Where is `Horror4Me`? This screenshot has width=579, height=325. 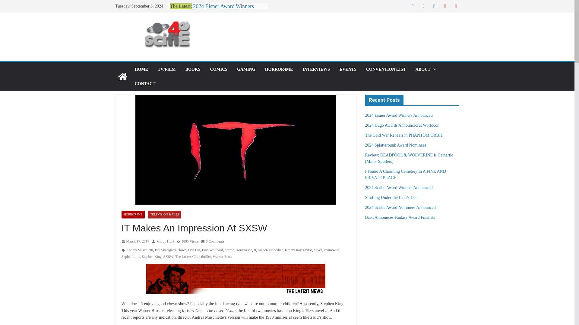
Horror4Me is located at coordinates (244, 250).